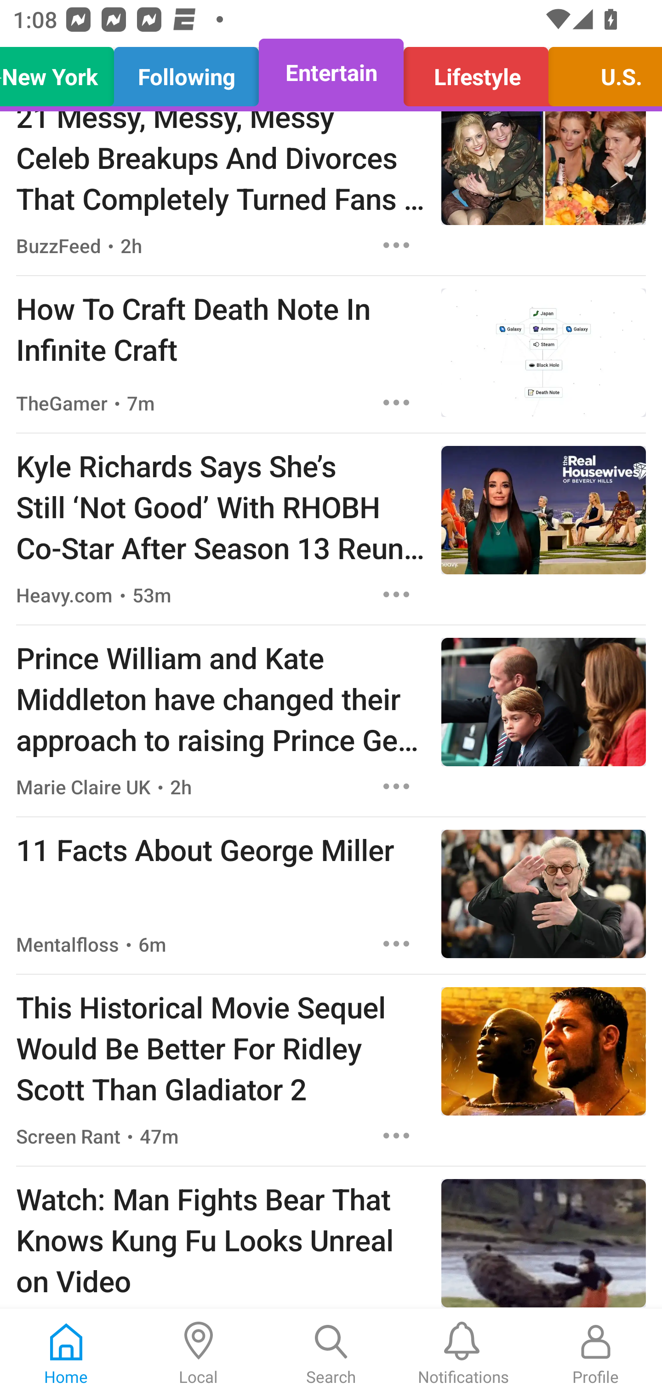  What do you see at coordinates (396, 786) in the screenshot?
I see `Options` at bounding box center [396, 786].